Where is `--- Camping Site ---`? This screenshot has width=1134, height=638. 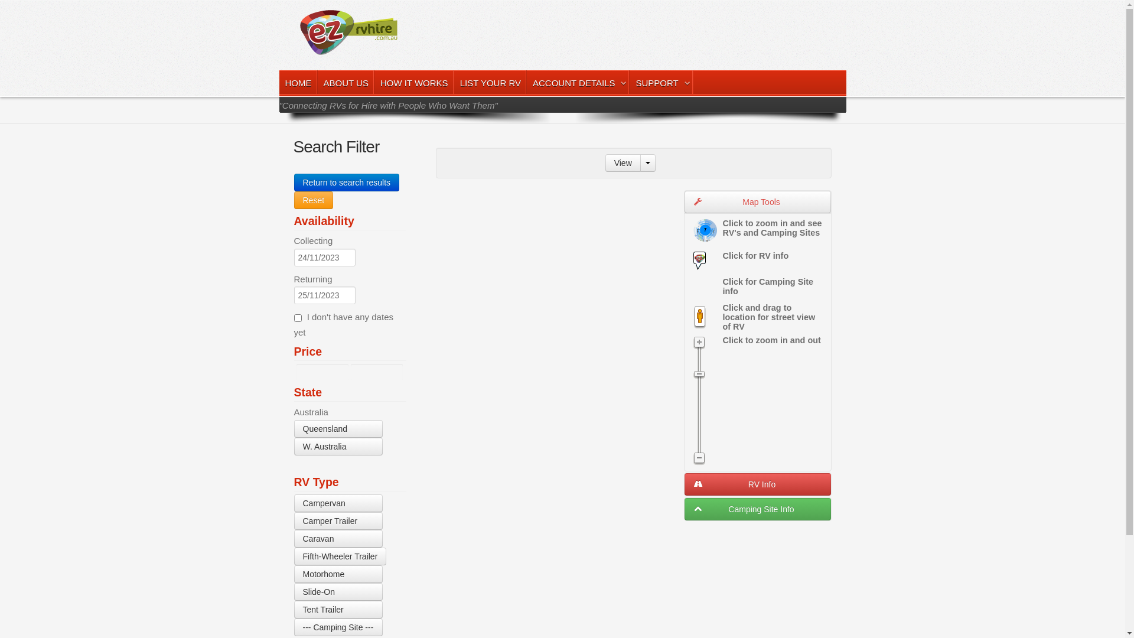 --- Camping Site --- is located at coordinates (338, 627).